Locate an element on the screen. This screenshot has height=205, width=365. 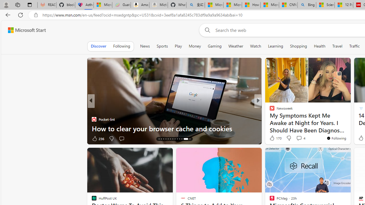
Microsoft-Report a Concern to Bing is located at coordinates (103, 5).